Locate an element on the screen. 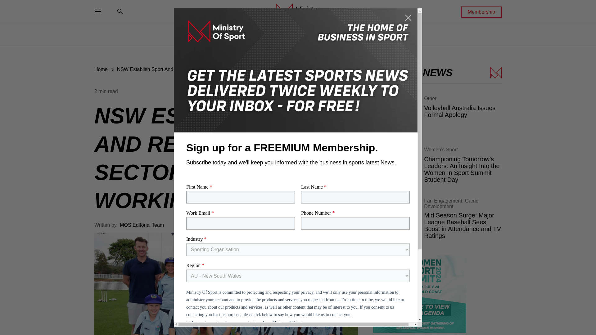 This screenshot has width=596, height=335. Education is located at coordinates (320, 35).